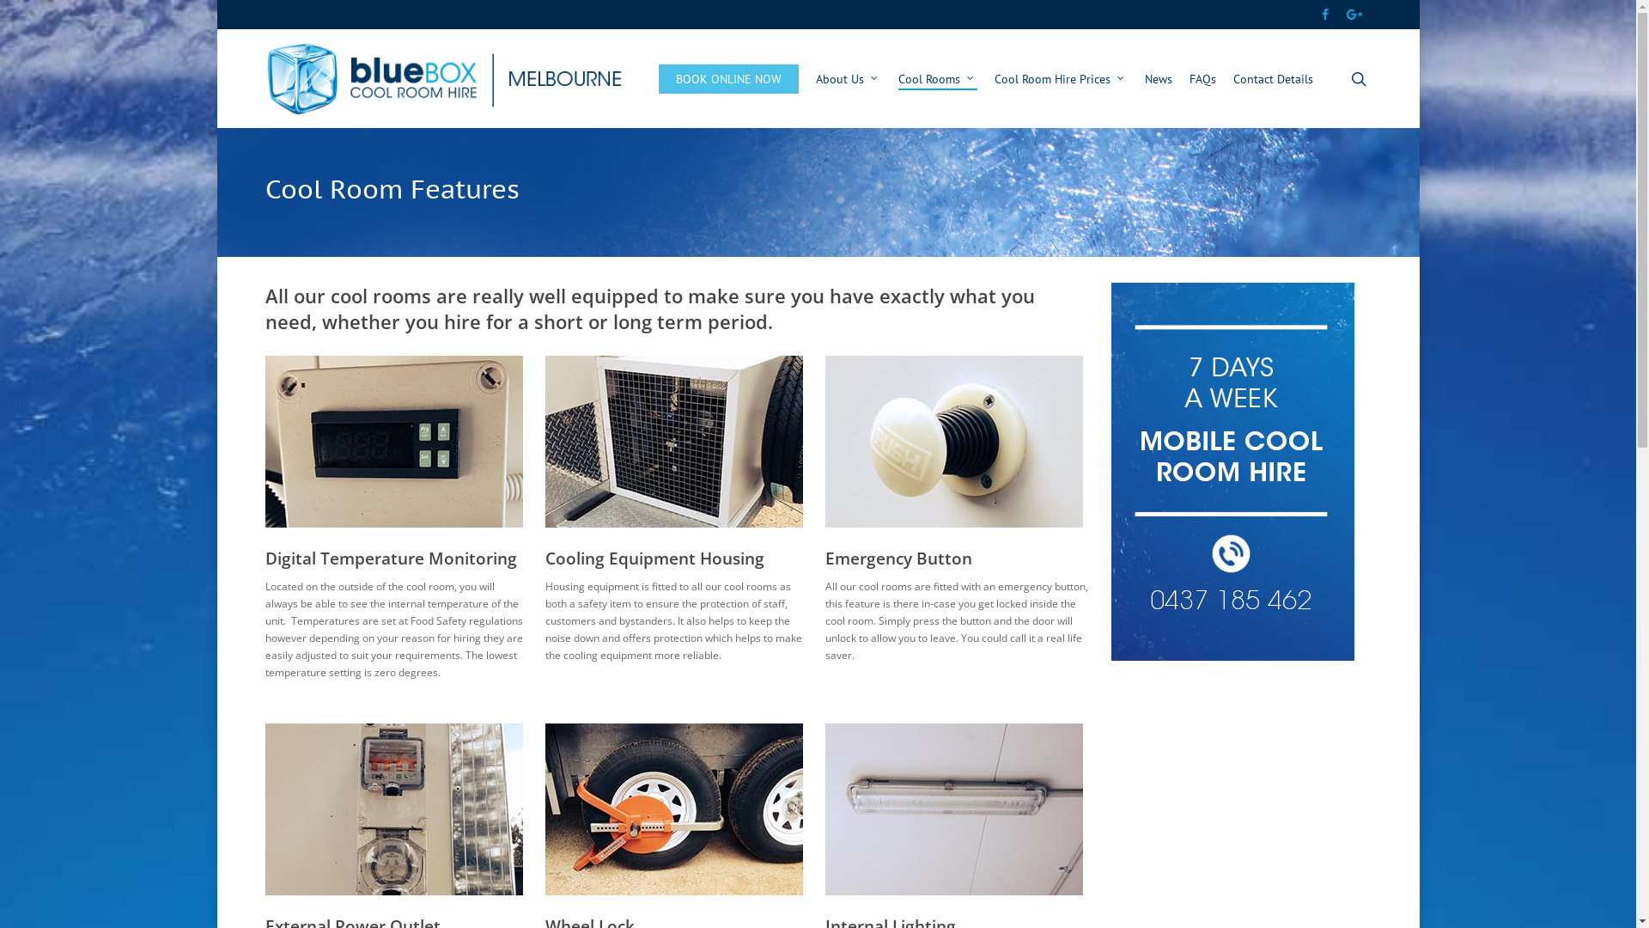  What do you see at coordinates (849, 78) in the screenshot?
I see `About Us` at bounding box center [849, 78].